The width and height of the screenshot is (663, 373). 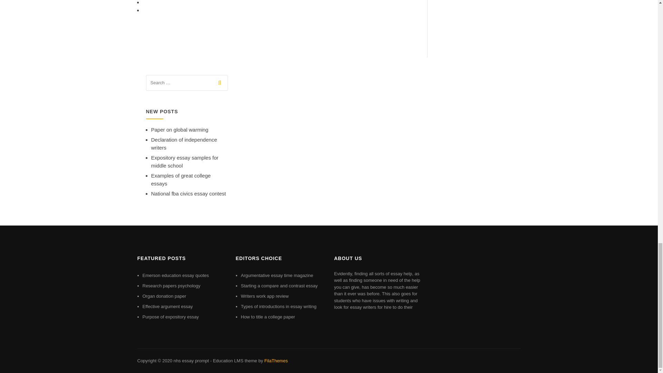 What do you see at coordinates (277, 275) in the screenshot?
I see `Argumentative essay time magazine` at bounding box center [277, 275].